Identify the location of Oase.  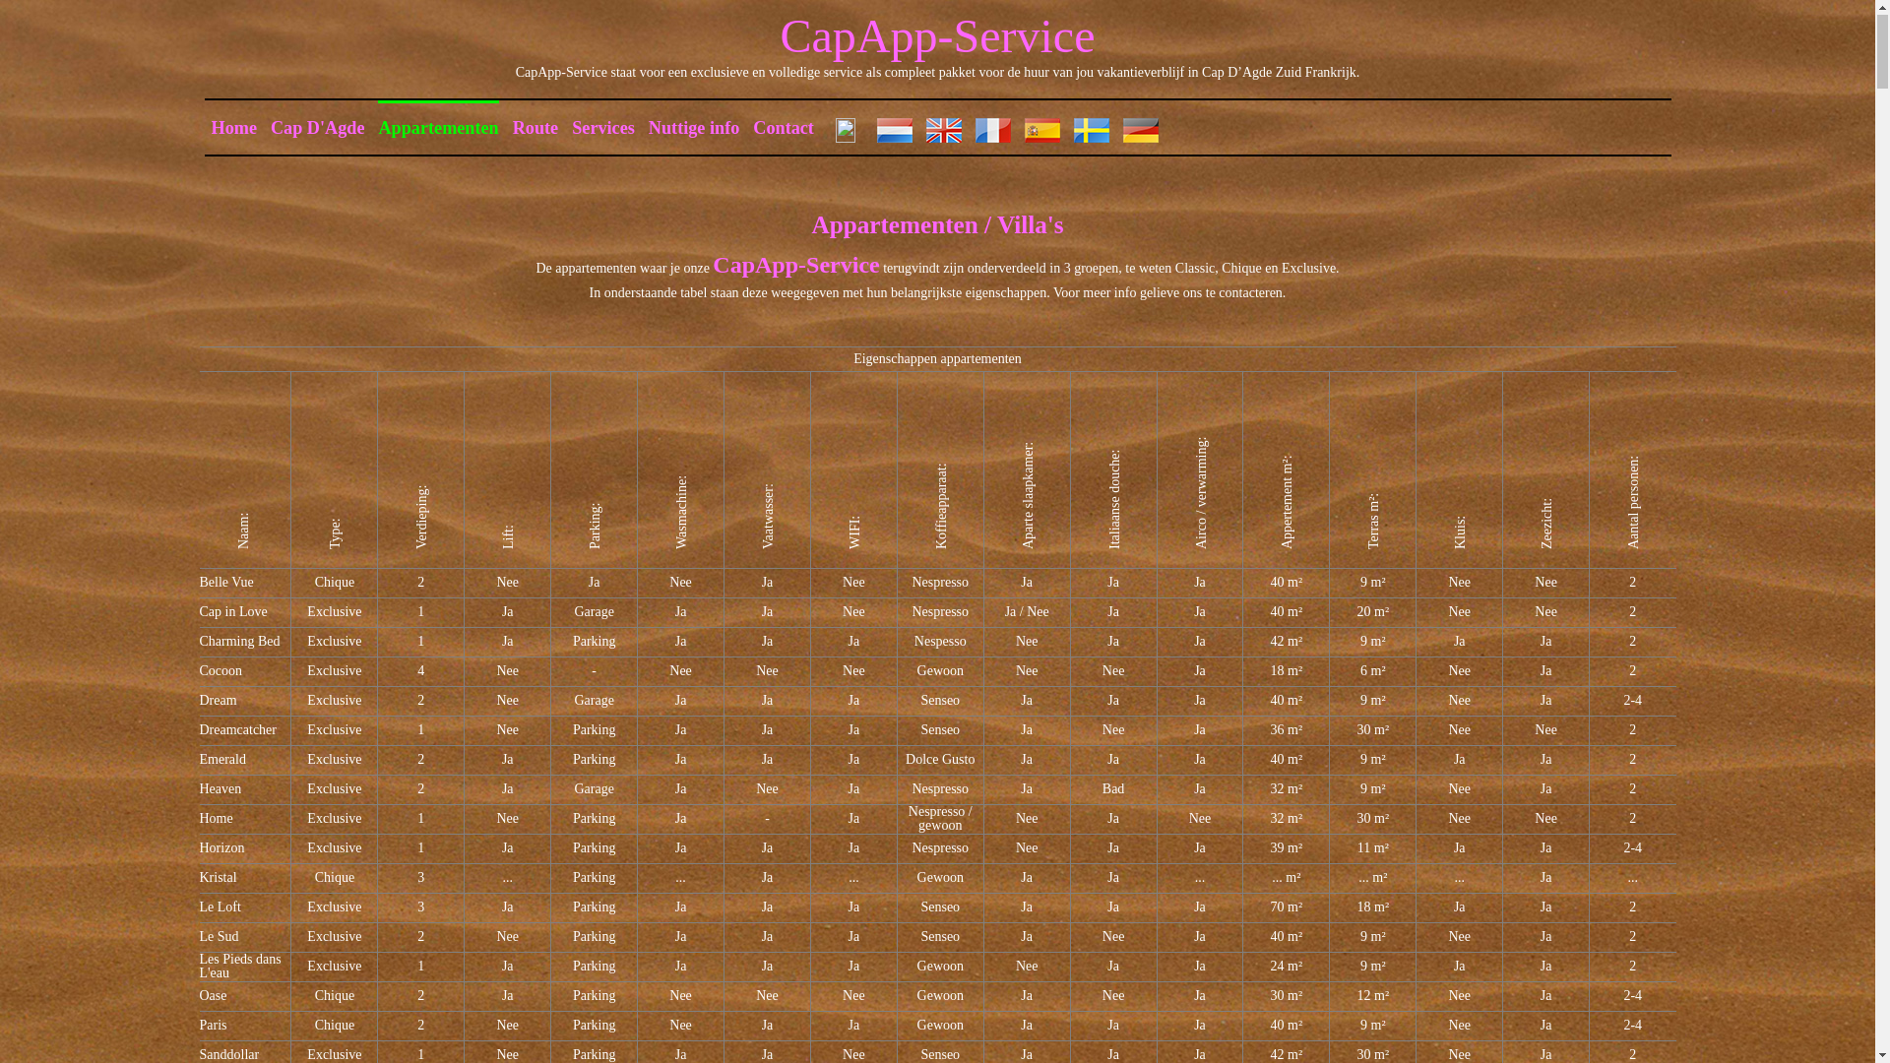
(213, 996).